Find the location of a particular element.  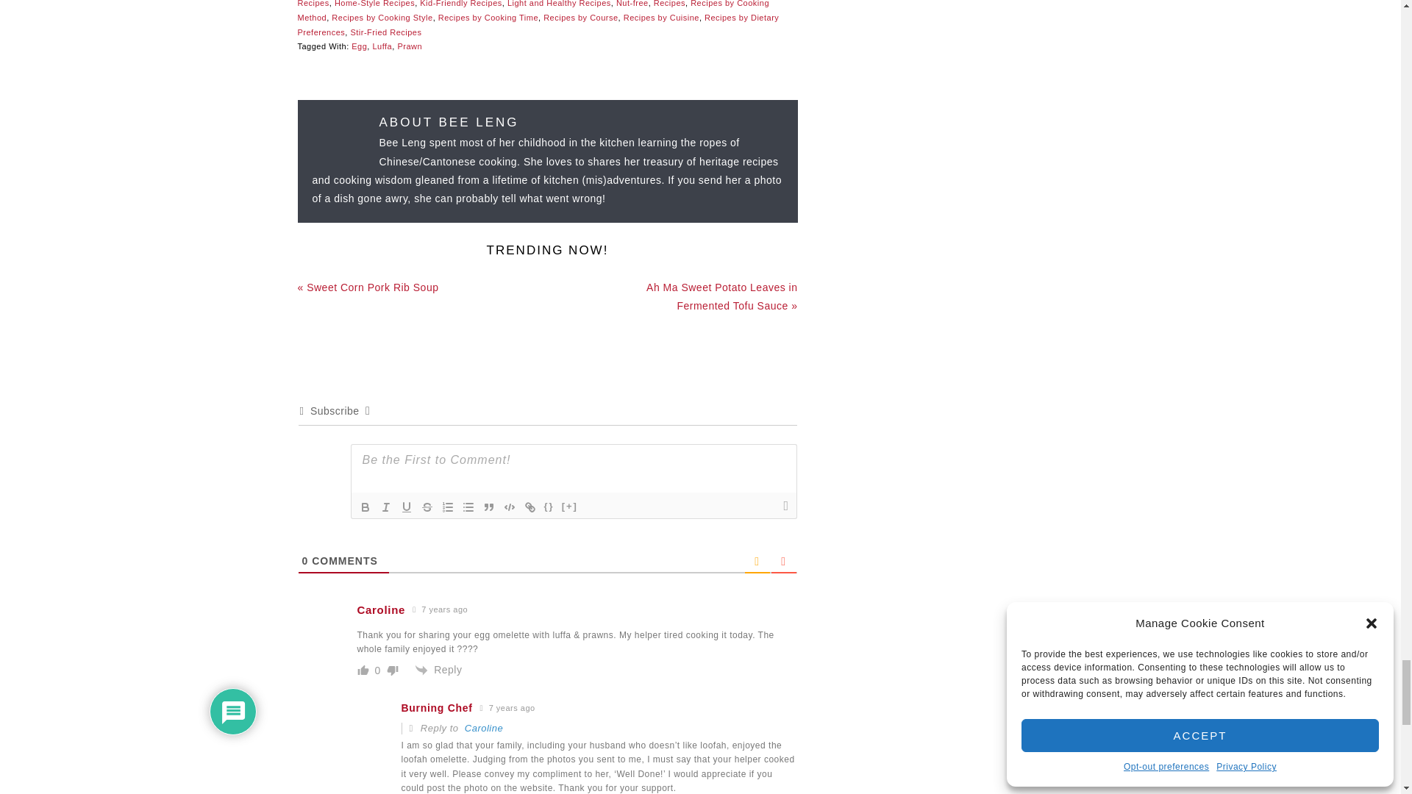

Unordered List is located at coordinates (468, 507).